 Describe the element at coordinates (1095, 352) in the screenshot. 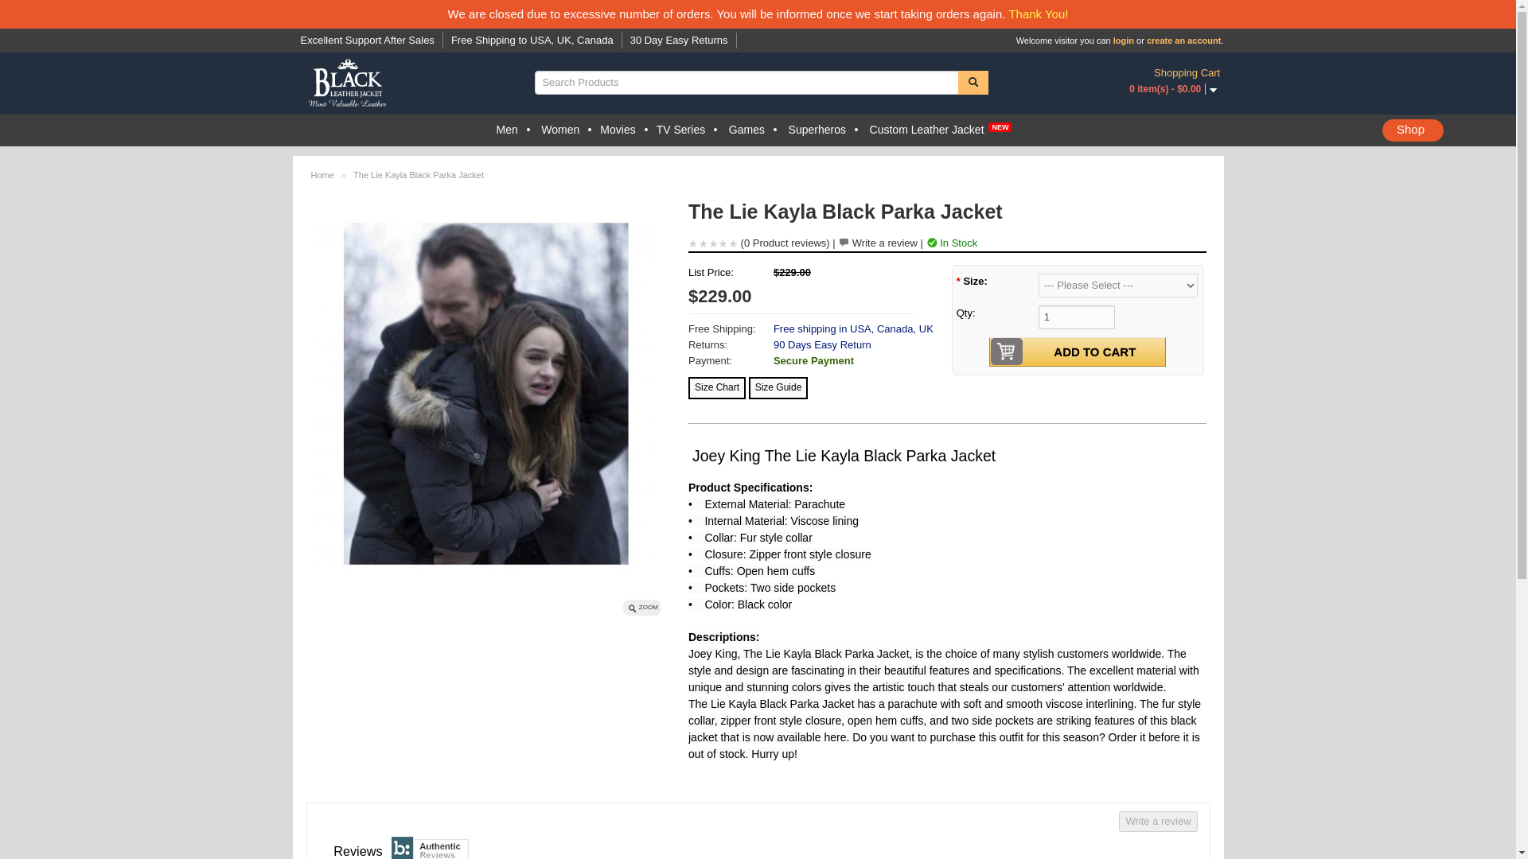

I see `Add to Cart` at that location.